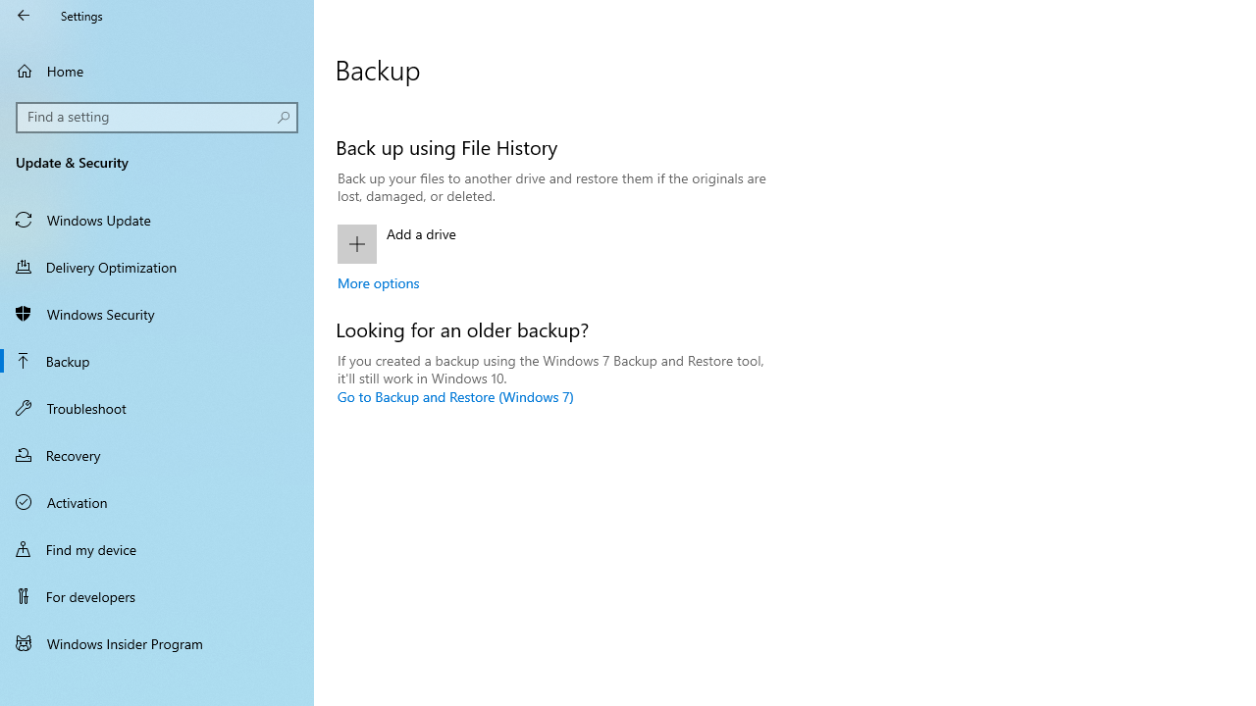 The image size is (1256, 706). Describe the element at coordinates (157, 502) in the screenshot. I see `Activation` at that location.